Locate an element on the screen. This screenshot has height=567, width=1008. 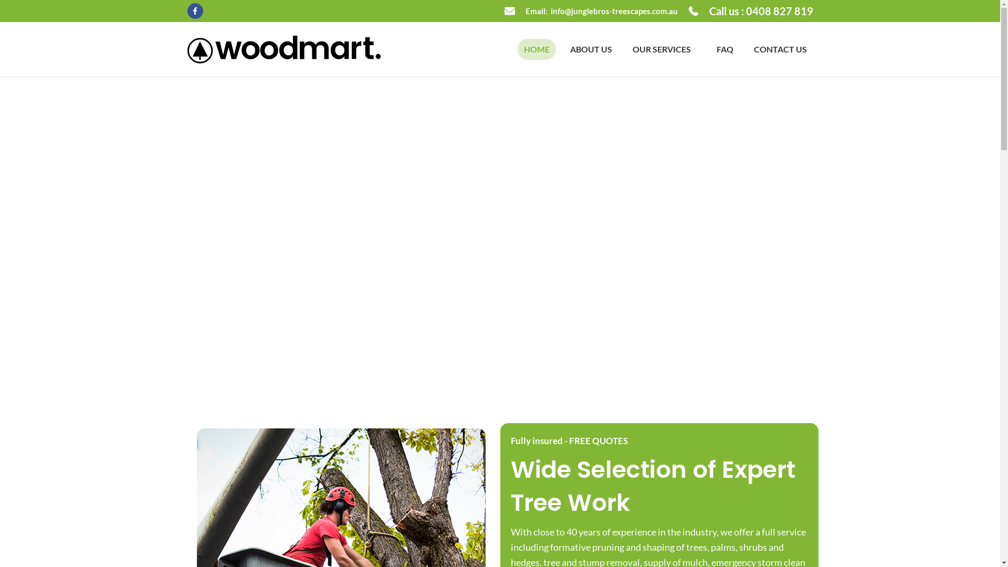
Call us : 0408 827 819 is located at coordinates (750, 11).